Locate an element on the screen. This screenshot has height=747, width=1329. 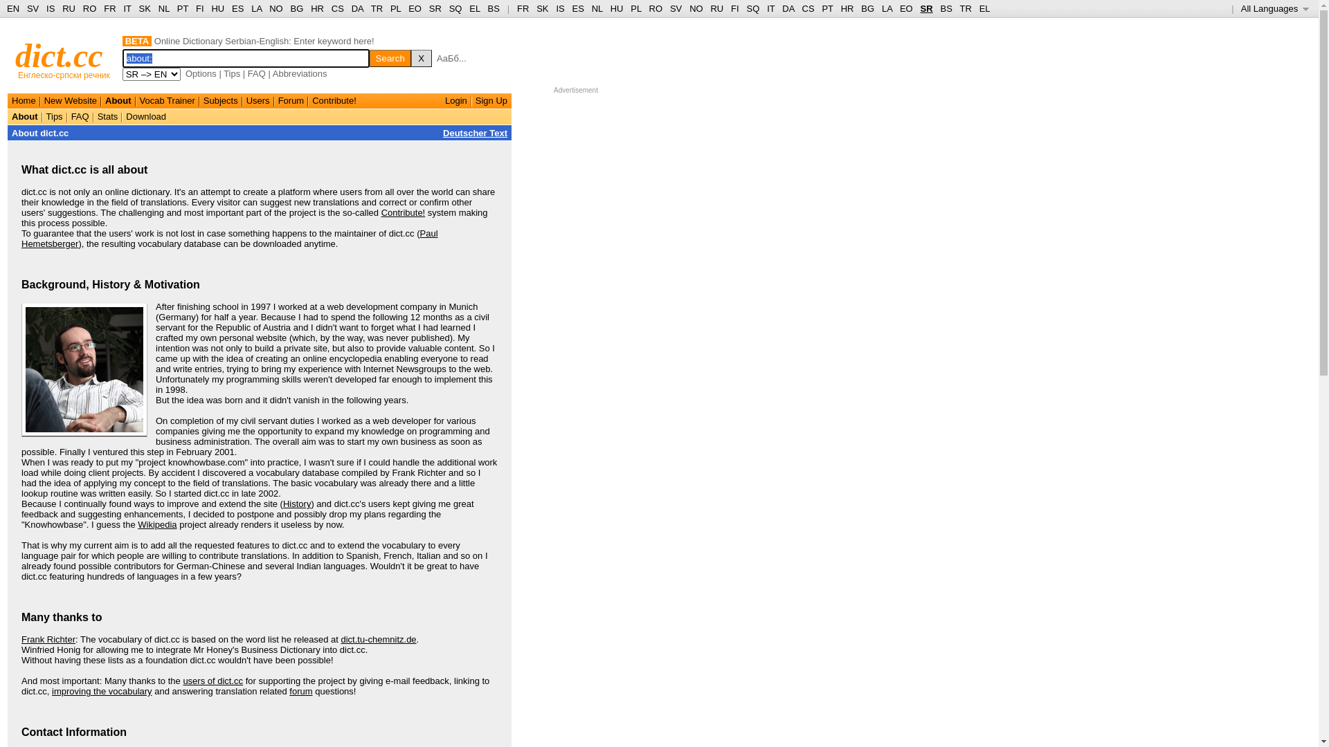
NL is located at coordinates (597, 8).